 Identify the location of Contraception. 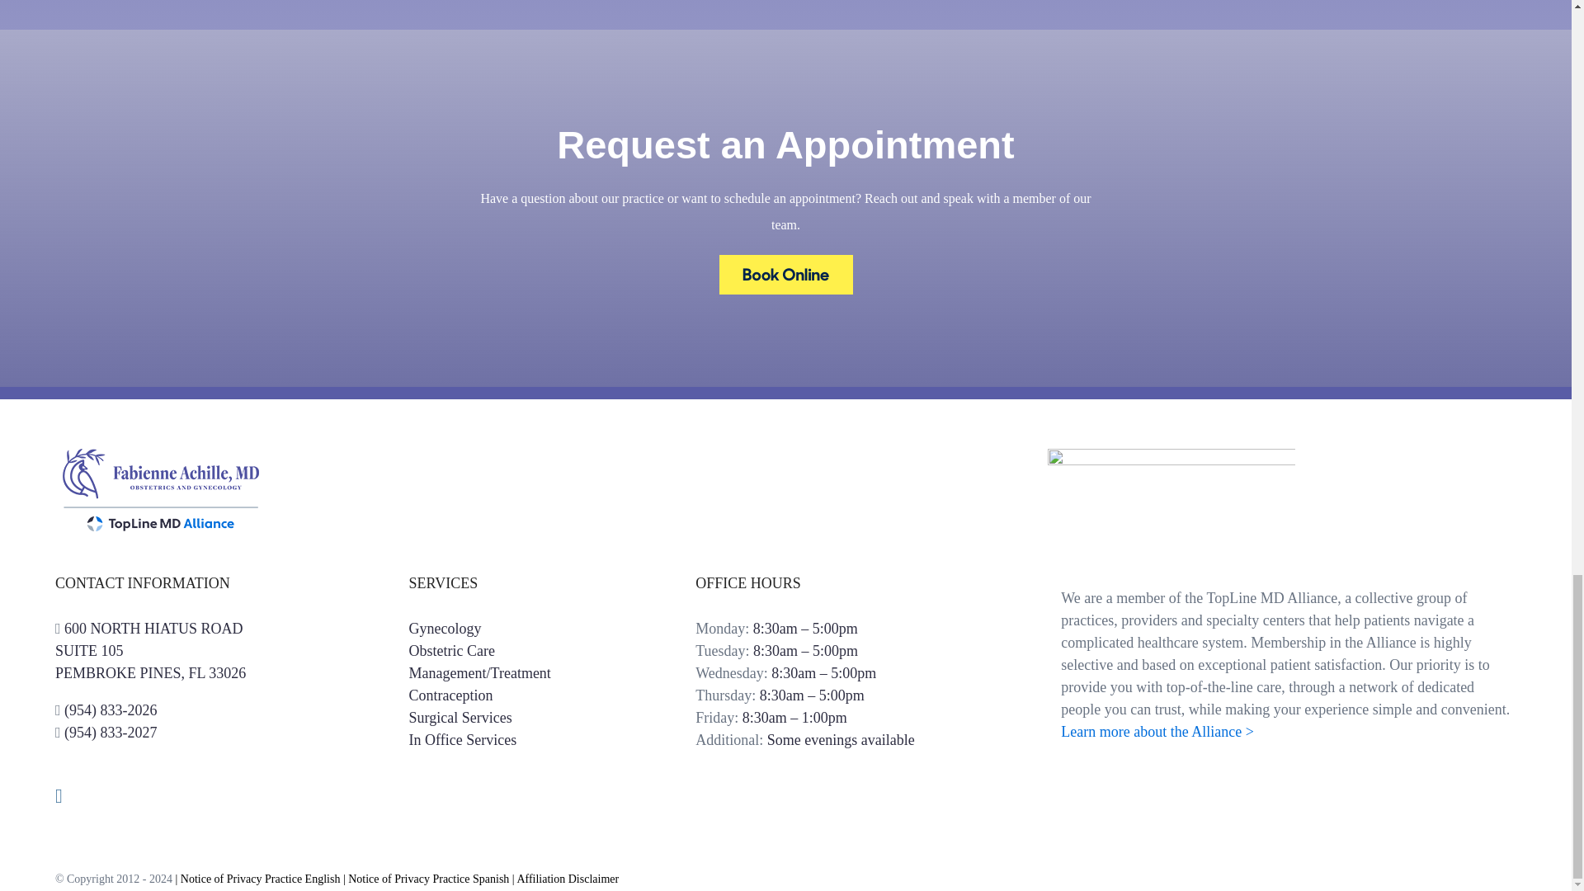
(450, 695).